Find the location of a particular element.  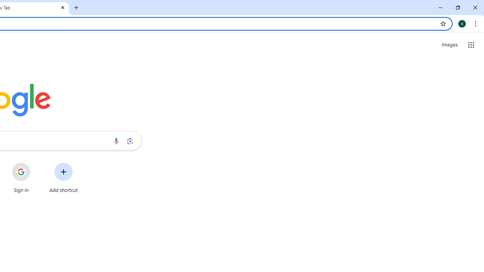

New Tab is located at coordinates (76, 8).